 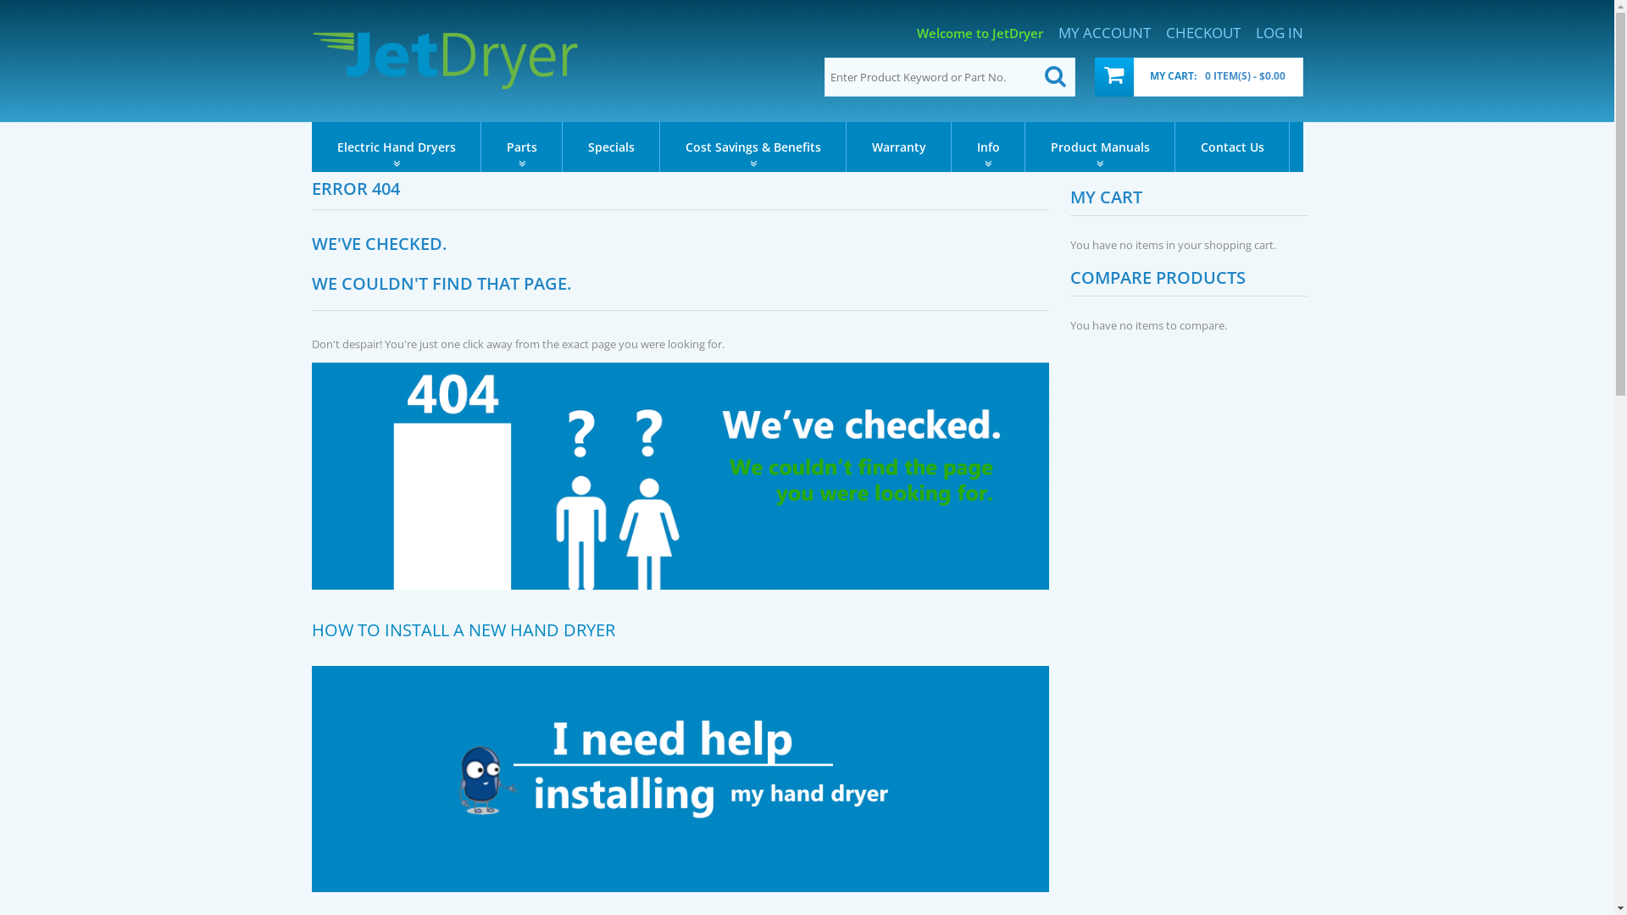 What do you see at coordinates (752, 147) in the screenshot?
I see `Cost Savings & Benefits` at bounding box center [752, 147].